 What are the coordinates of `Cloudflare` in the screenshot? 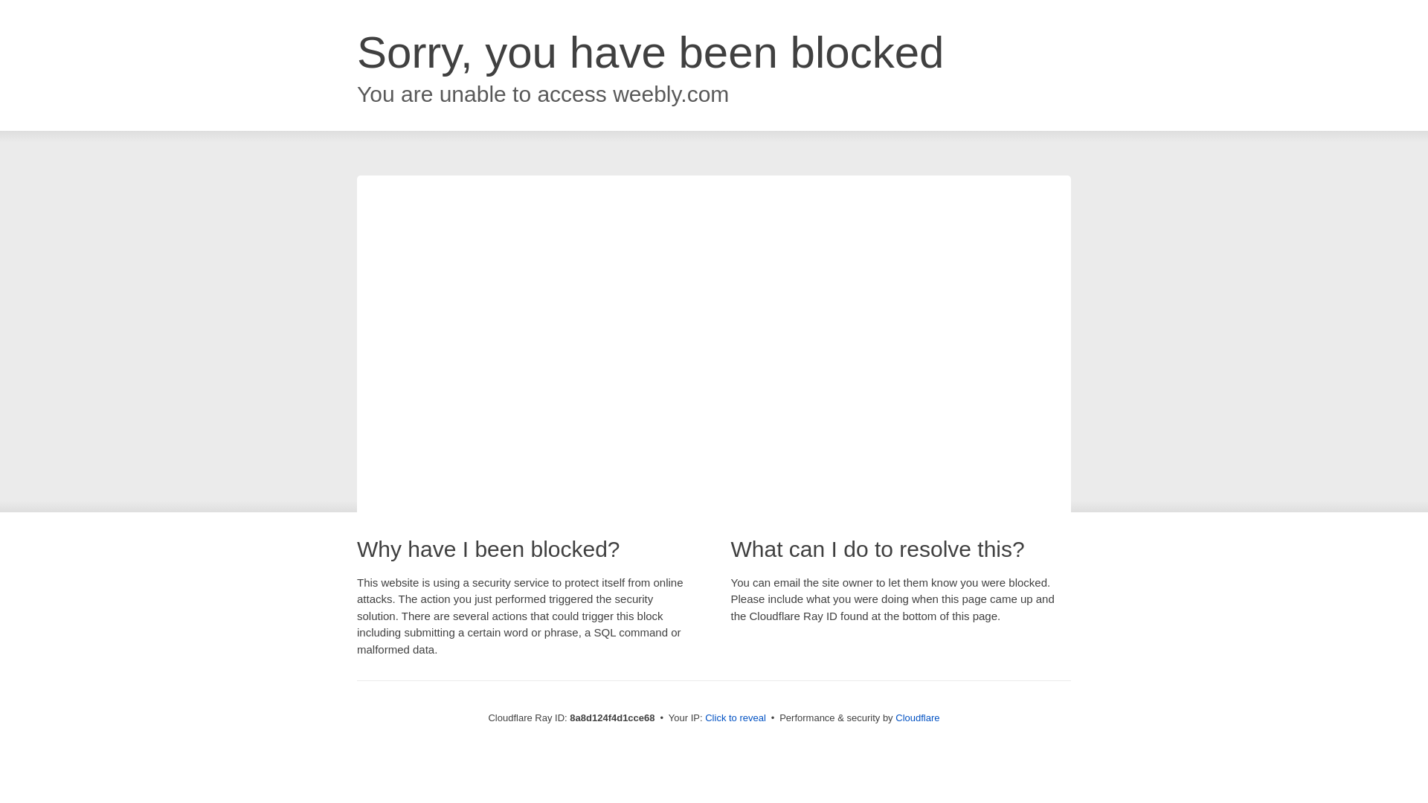 It's located at (917, 717).